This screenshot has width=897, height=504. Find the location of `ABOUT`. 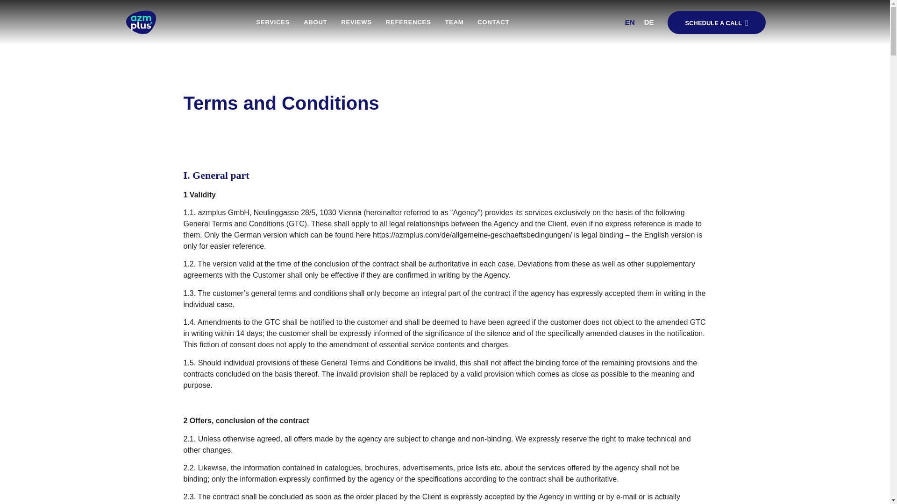

ABOUT is located at coordinates (315, 22).